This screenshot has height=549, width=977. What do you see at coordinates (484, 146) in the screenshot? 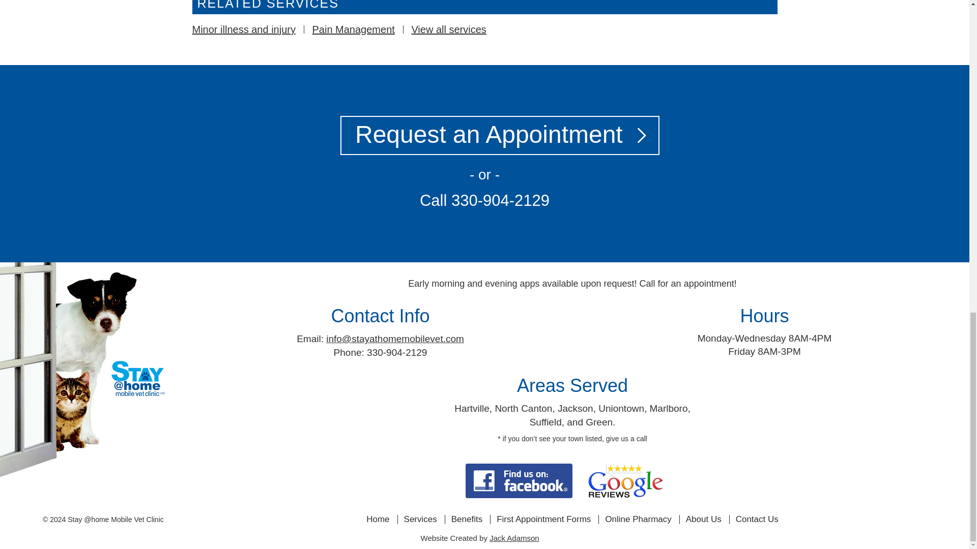
I see `Request an Appointment` at bounding box center [484, 146].